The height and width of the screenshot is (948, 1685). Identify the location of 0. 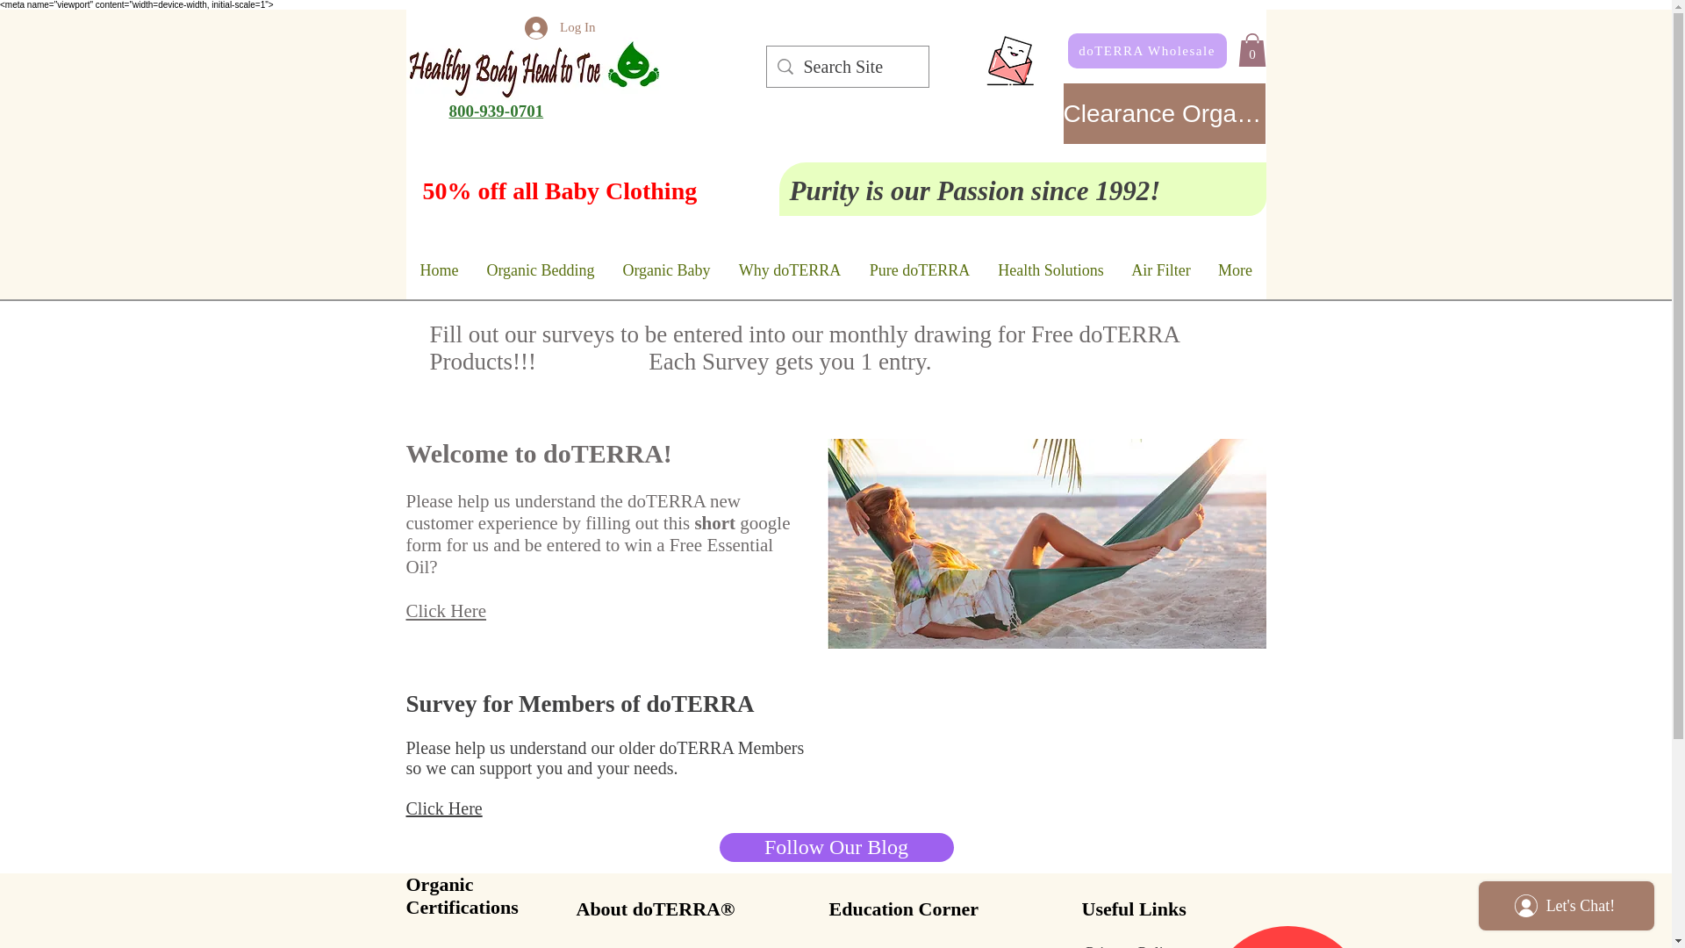
(1251, 49).